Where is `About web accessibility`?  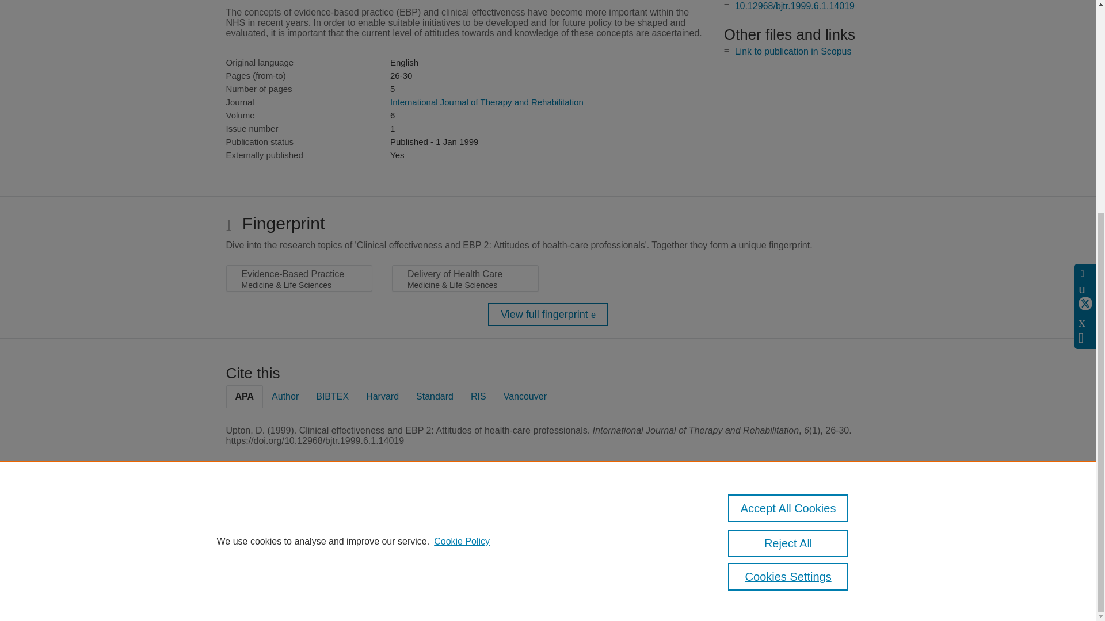
About web accessibility is located at coordinates (826, 525).